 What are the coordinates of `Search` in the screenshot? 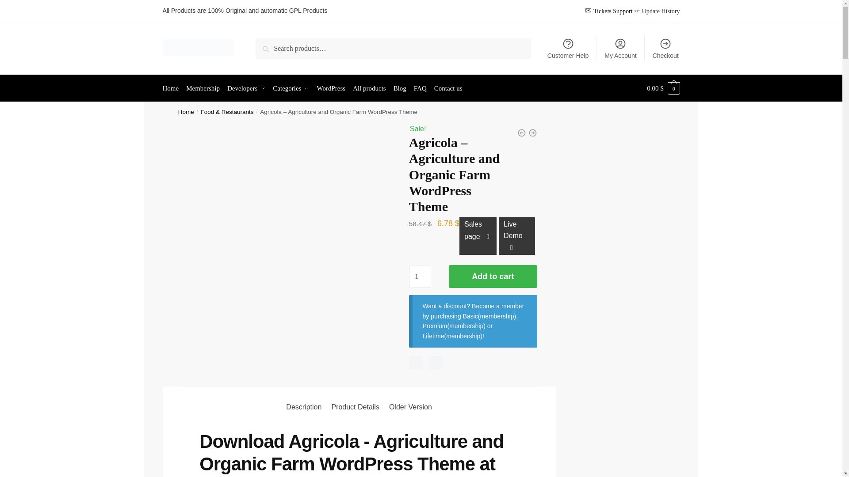 It's located at (268, 44).